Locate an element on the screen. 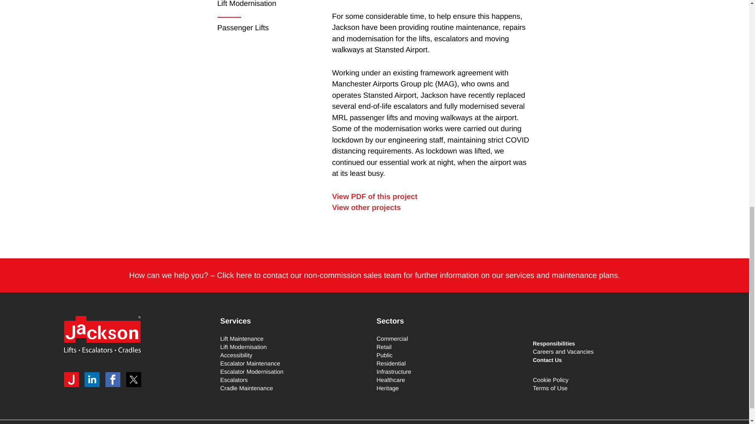  Jackson Lifts on LinkedIn is located at coordinates (94, 380).